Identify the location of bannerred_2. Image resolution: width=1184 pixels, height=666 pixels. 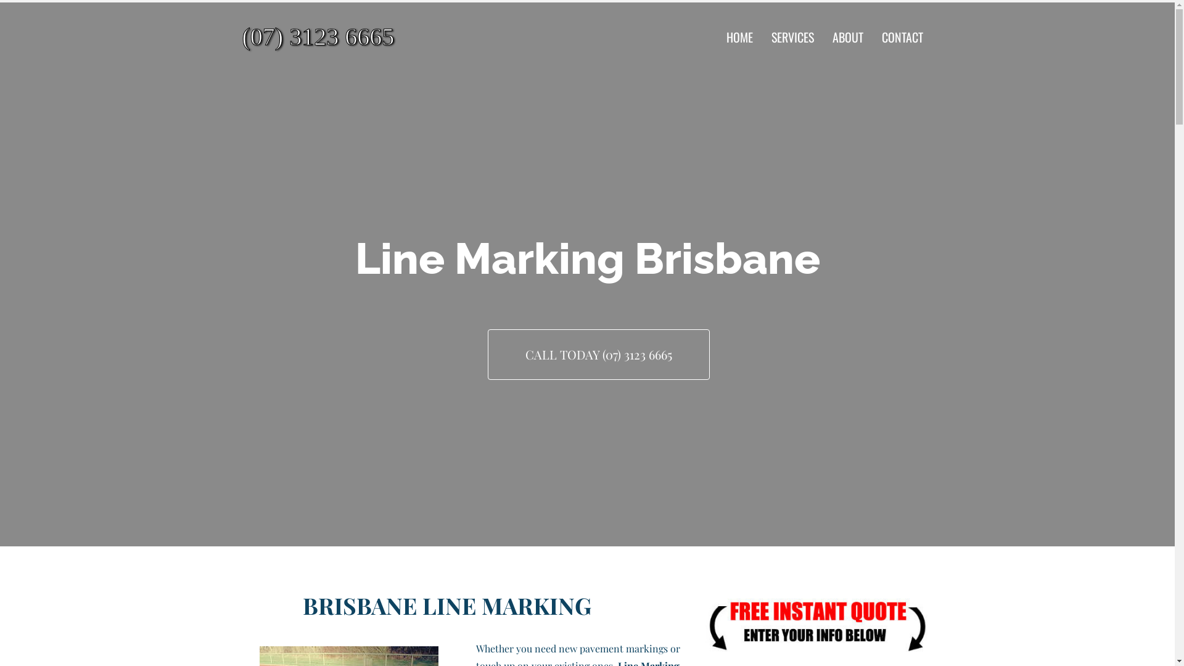
(816, 623).